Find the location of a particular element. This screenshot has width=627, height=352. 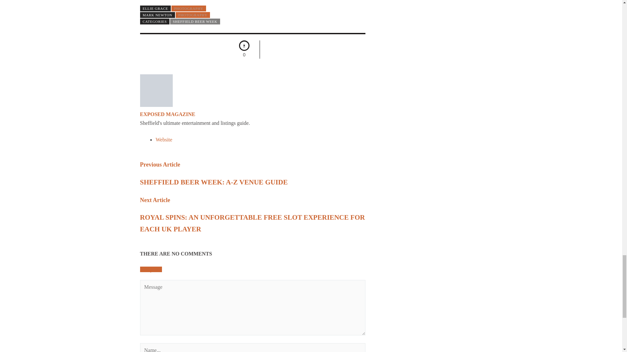

View all posts in Sheffield Beer Week is located at coordinates (195, 22).